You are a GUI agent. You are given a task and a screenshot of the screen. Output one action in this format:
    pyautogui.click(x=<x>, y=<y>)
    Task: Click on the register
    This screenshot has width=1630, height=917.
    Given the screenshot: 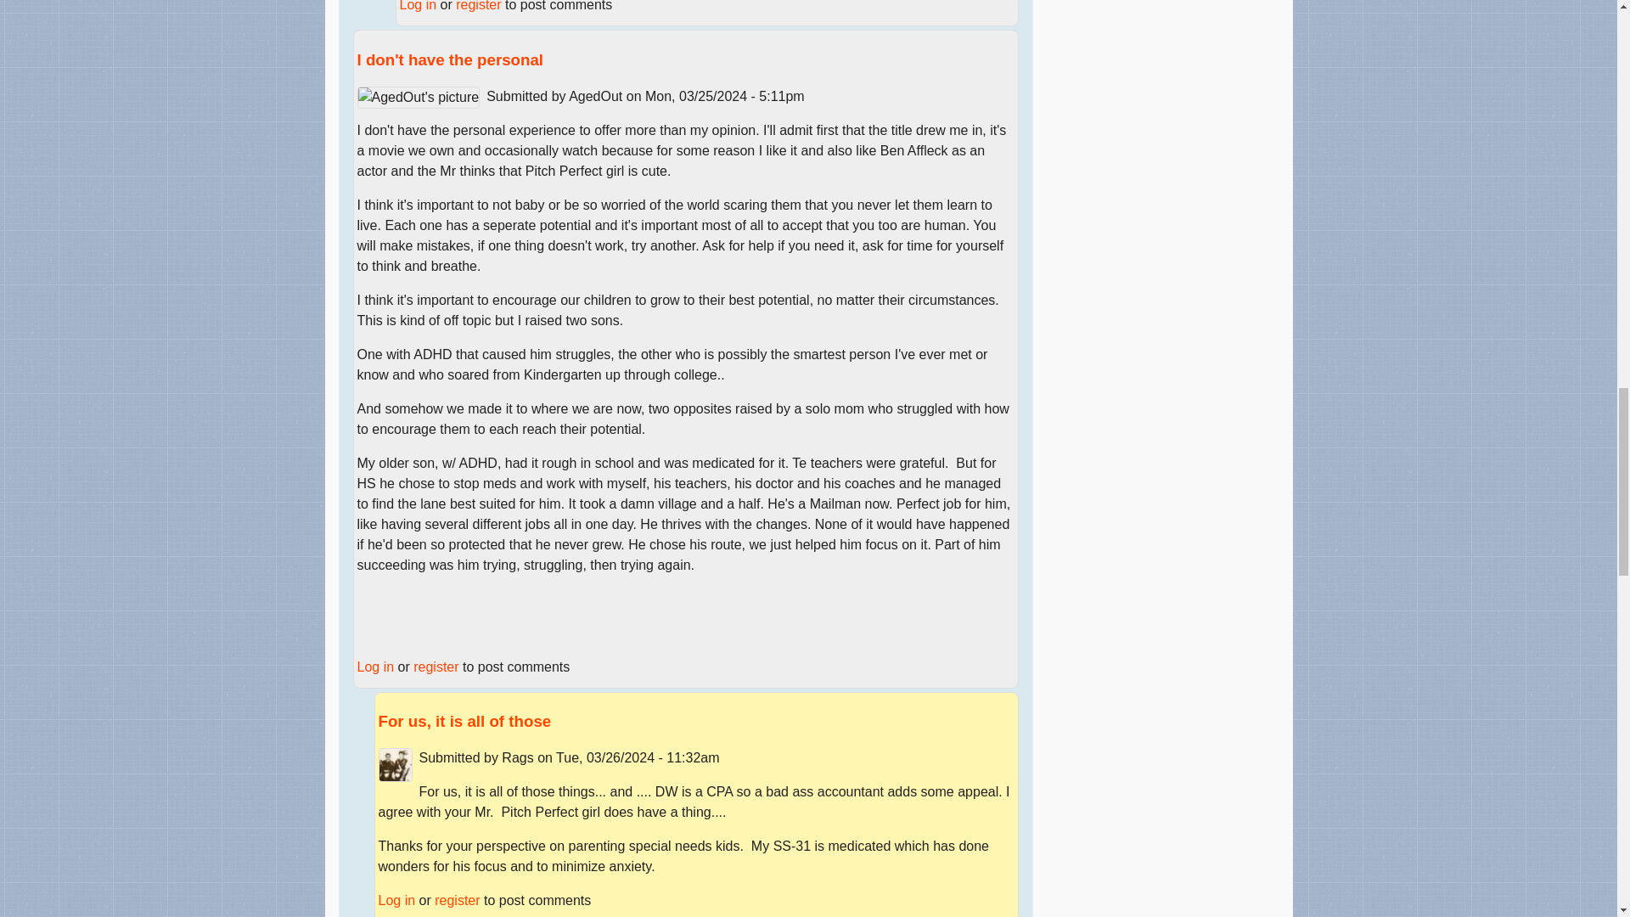 What is the action you would take?
    pyautogui.click(x=457, y=900)
    